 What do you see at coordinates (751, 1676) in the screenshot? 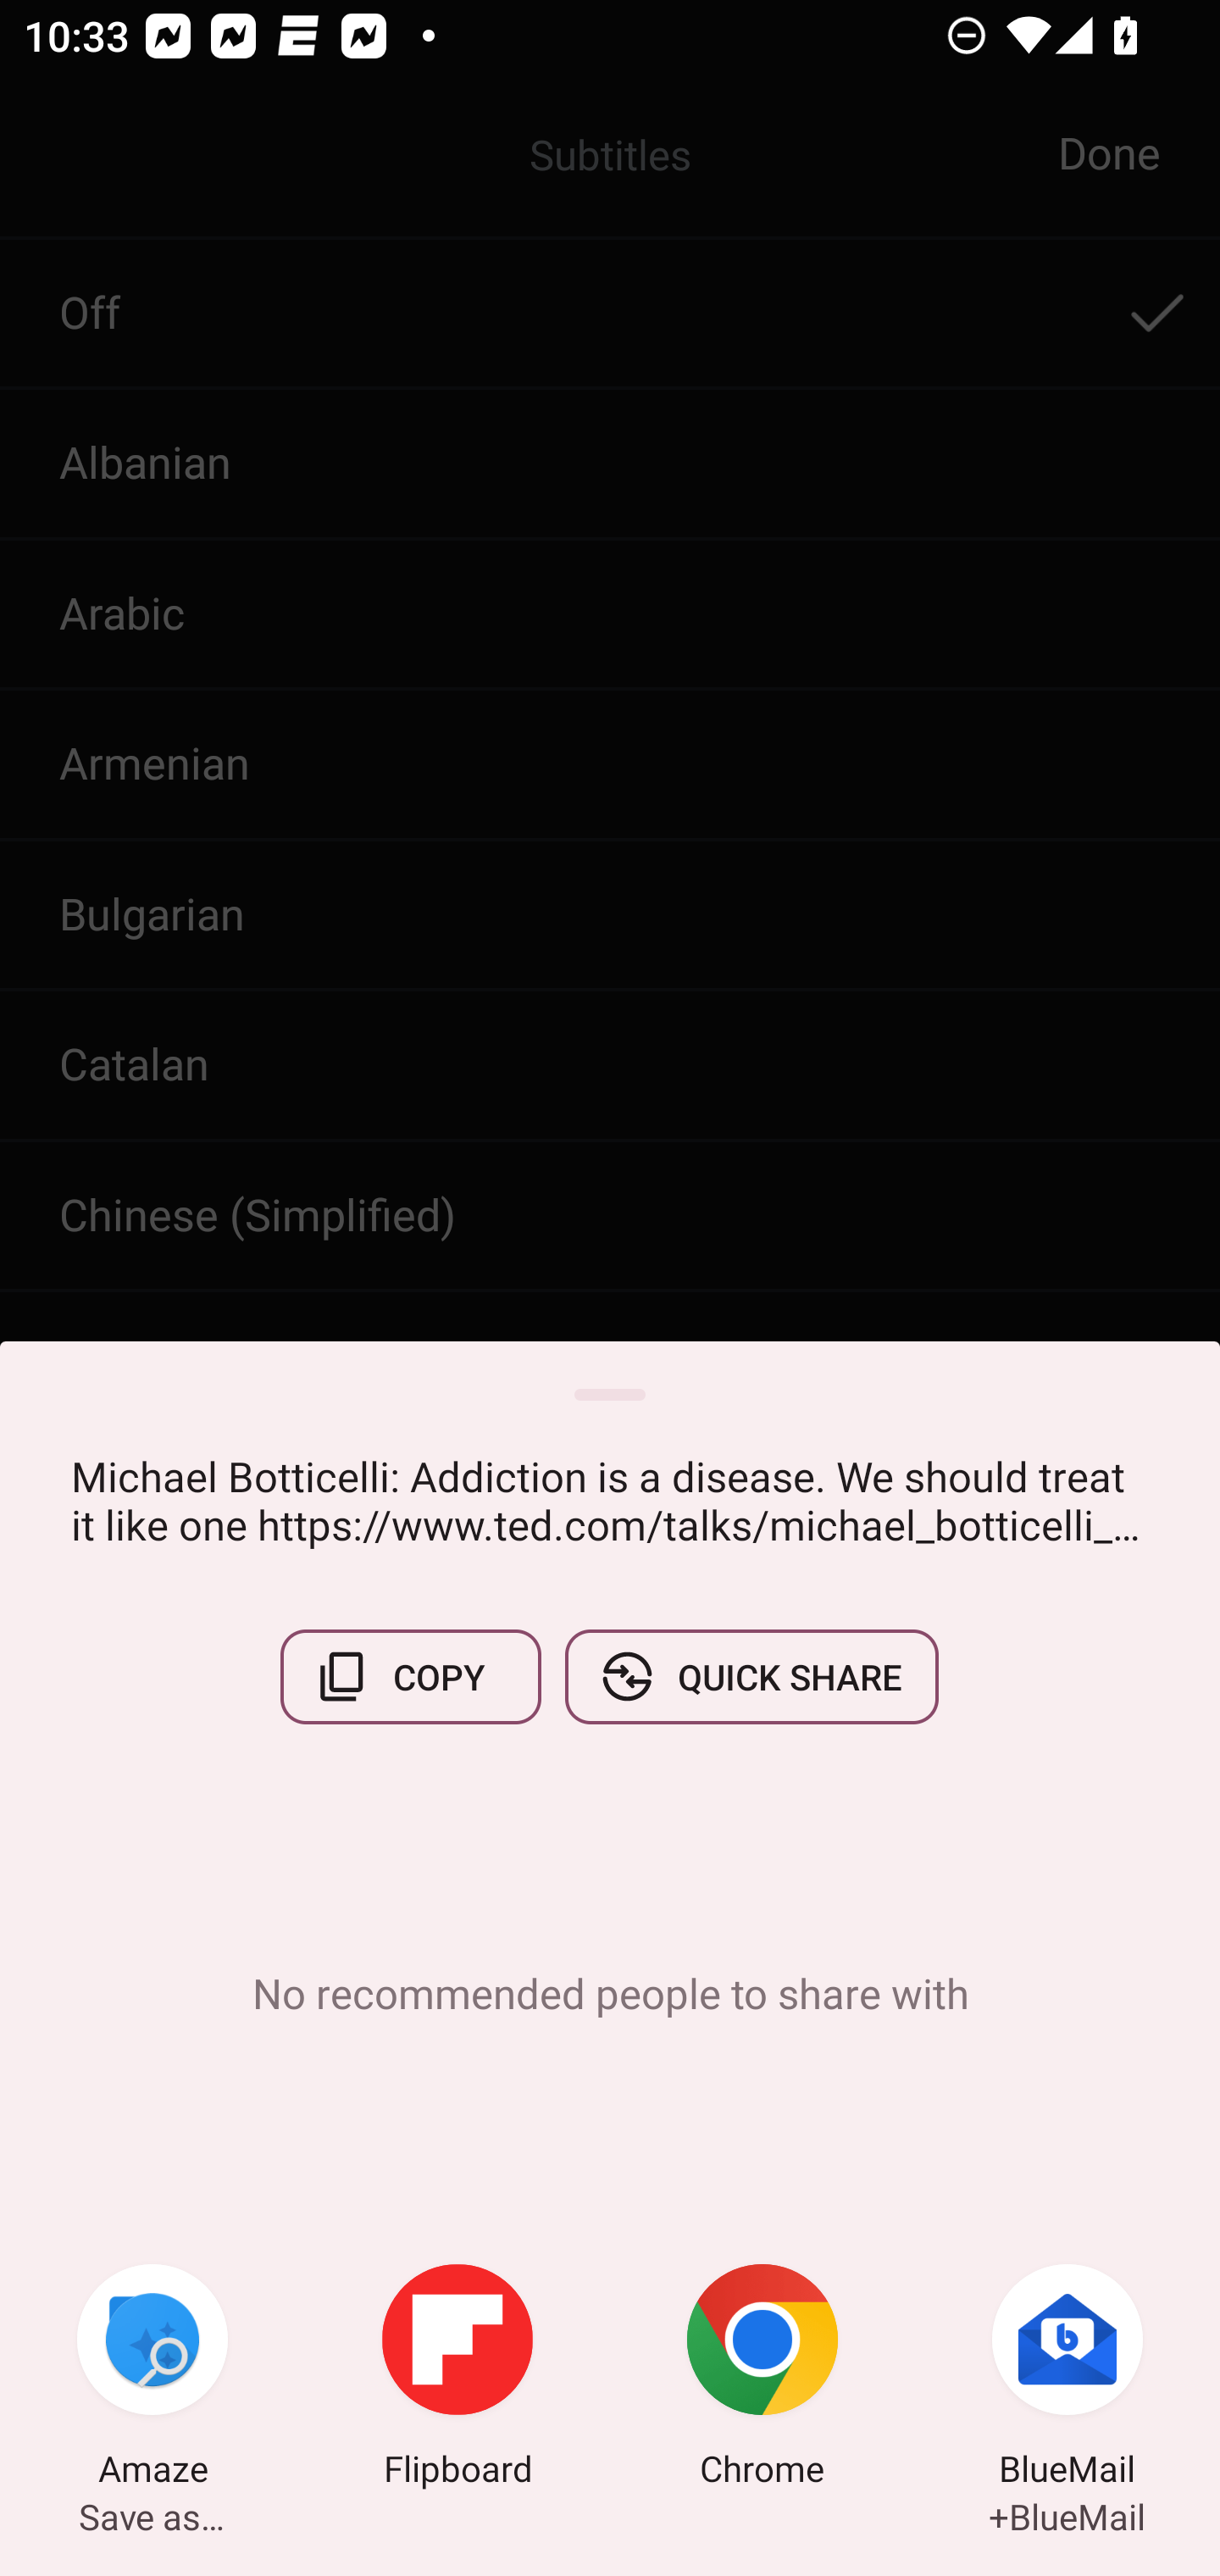
I see `QUICK SHARE` at bounding box center [751, 1676].